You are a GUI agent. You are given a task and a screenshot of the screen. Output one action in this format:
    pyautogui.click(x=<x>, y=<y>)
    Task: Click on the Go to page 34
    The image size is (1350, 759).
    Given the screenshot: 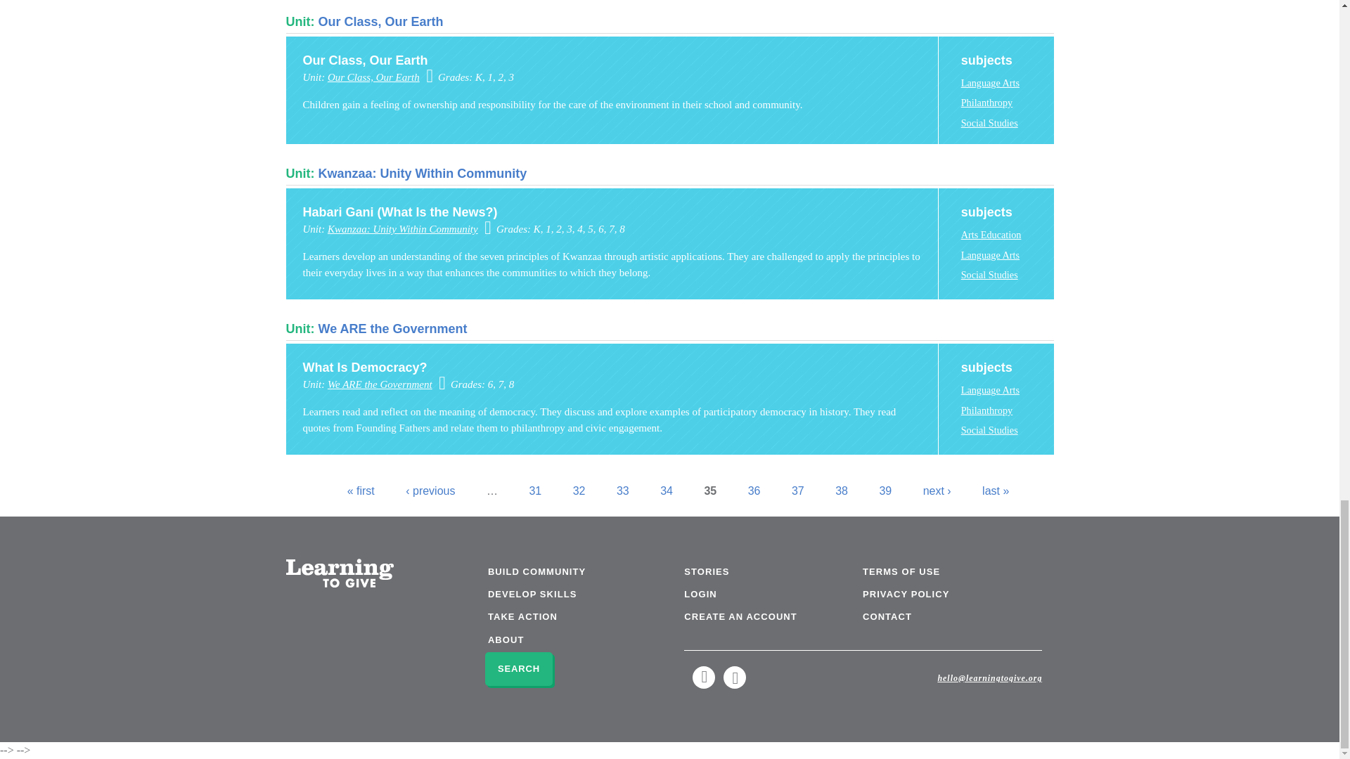 What is the action you would take?
    pyautogui.click(x=666, y=491)
    